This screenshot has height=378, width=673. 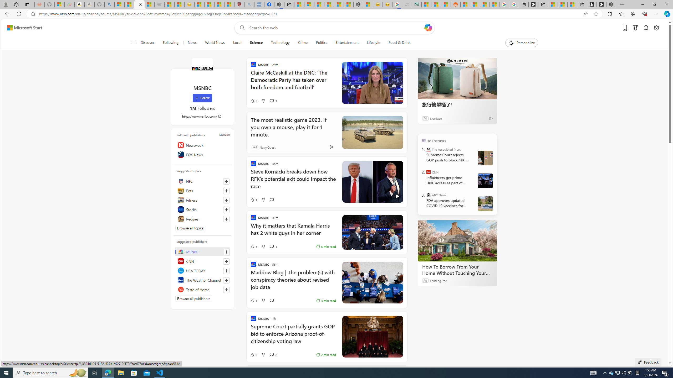 What do you see at coordinates (226, 290) in the screenshot?
I see `Follow this source` at bounding box center [226, 290].